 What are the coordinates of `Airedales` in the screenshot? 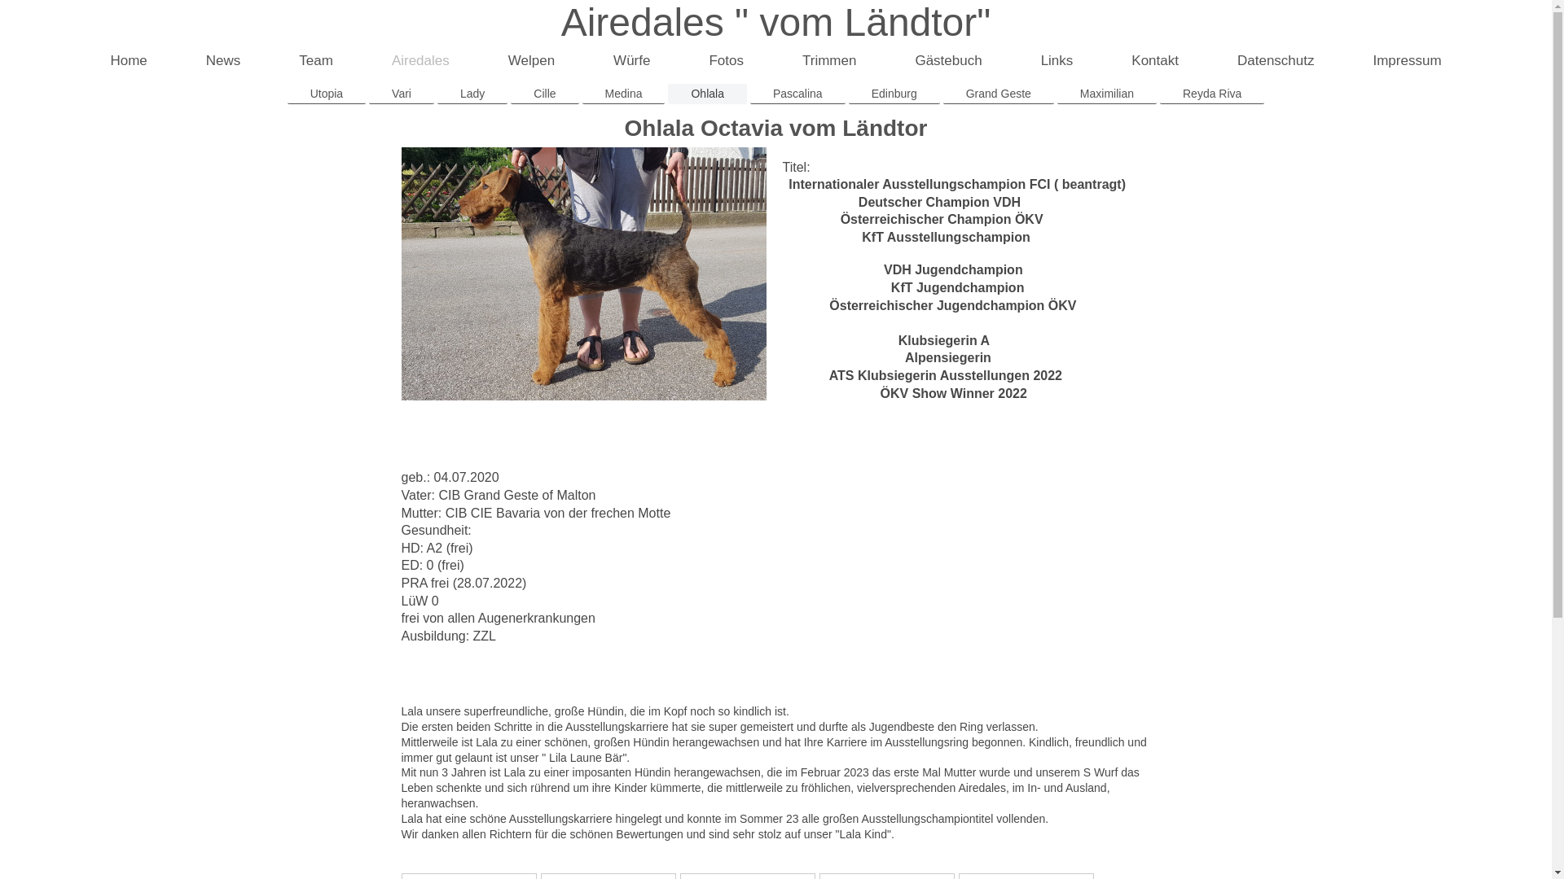 It's located at (420, 62).